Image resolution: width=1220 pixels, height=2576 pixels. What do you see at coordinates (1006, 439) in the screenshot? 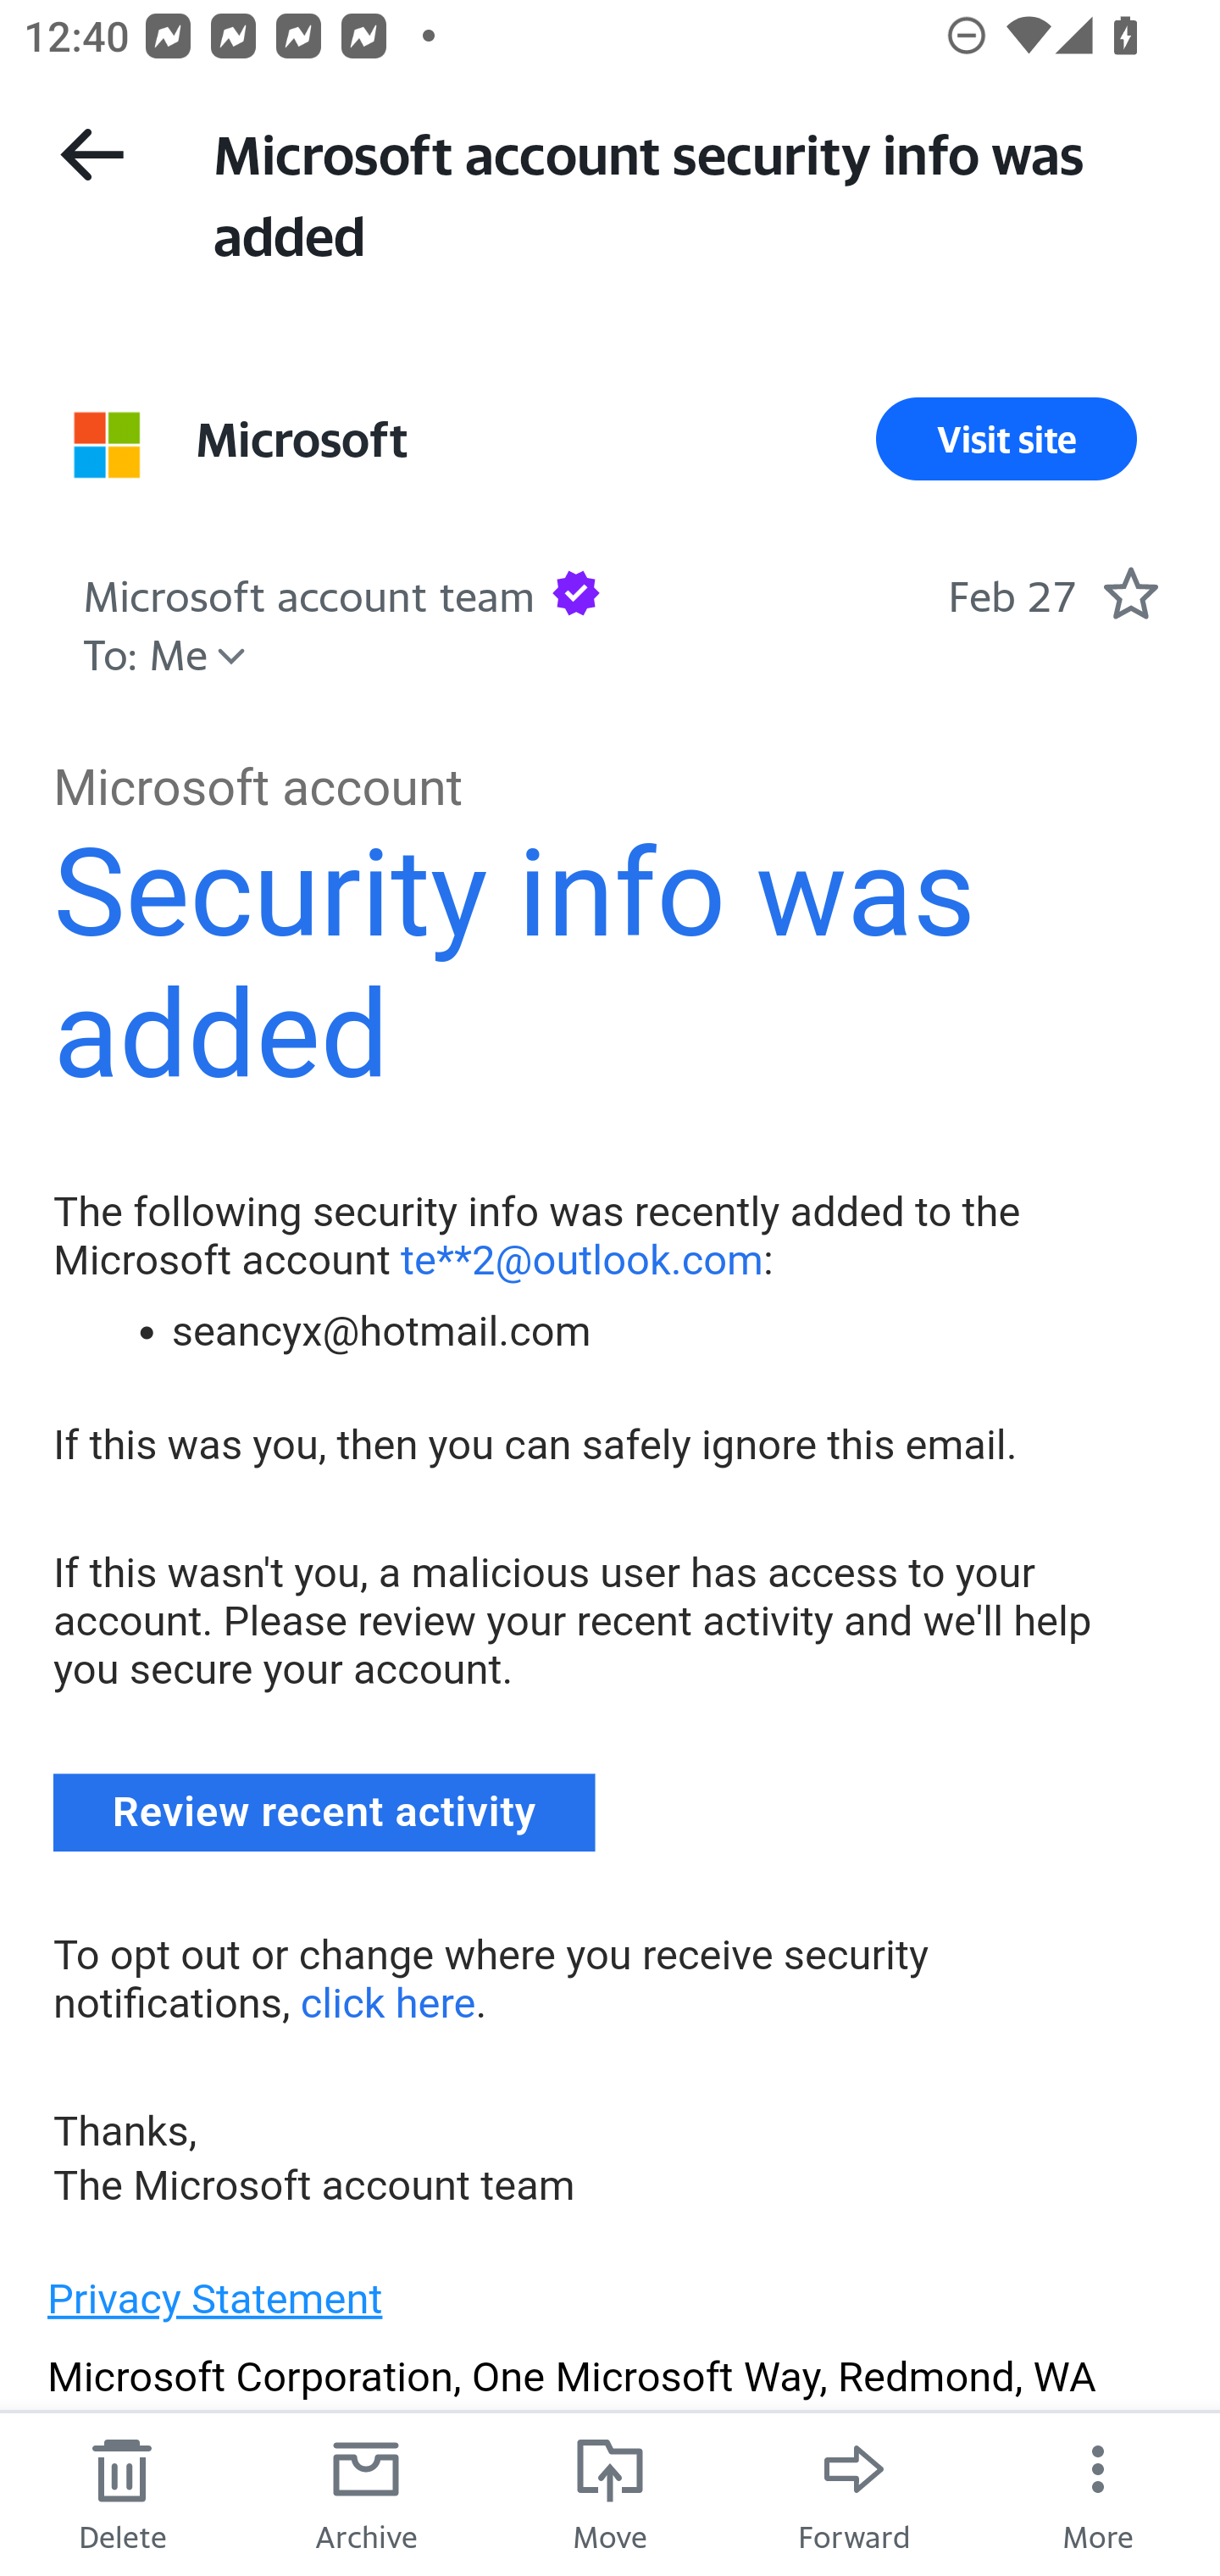
I see `Visit site Visit Site Link` at bounding box center [1006, 439].